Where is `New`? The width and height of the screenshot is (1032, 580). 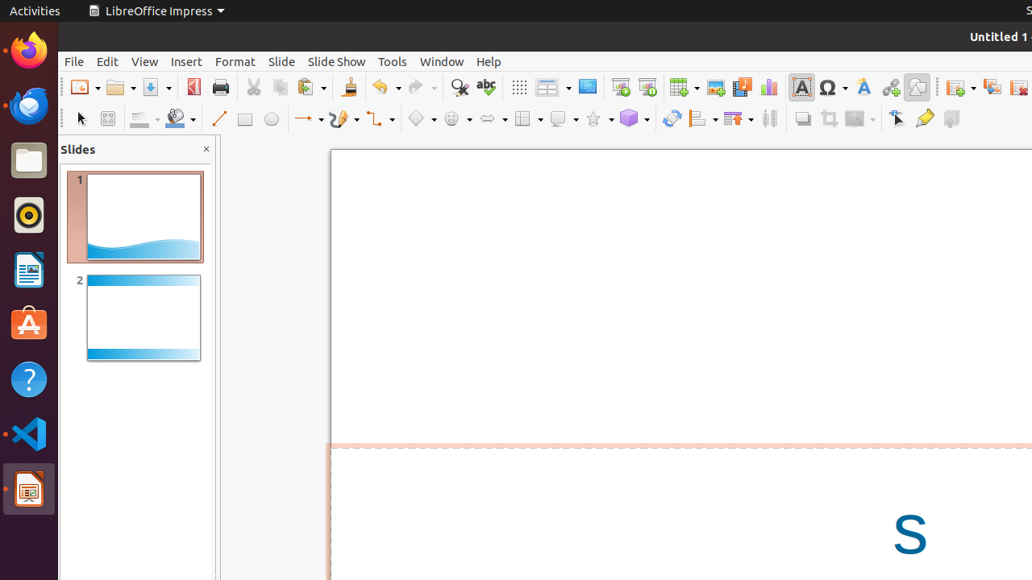 New is located at coordinates (85, 87).